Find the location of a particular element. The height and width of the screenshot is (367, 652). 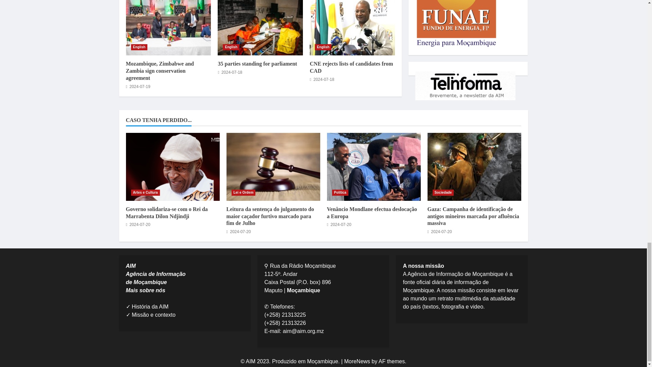

English is located at coordinates (323, 47).